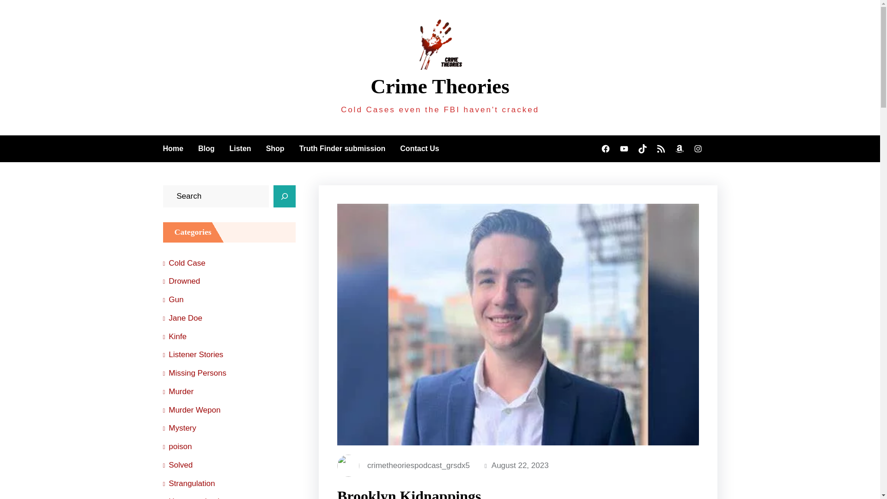 The width and height of the screenshot is (887, 499). Describe the element at coordinates (698, 149) in the screenshot. I see `Instagram` at that location.